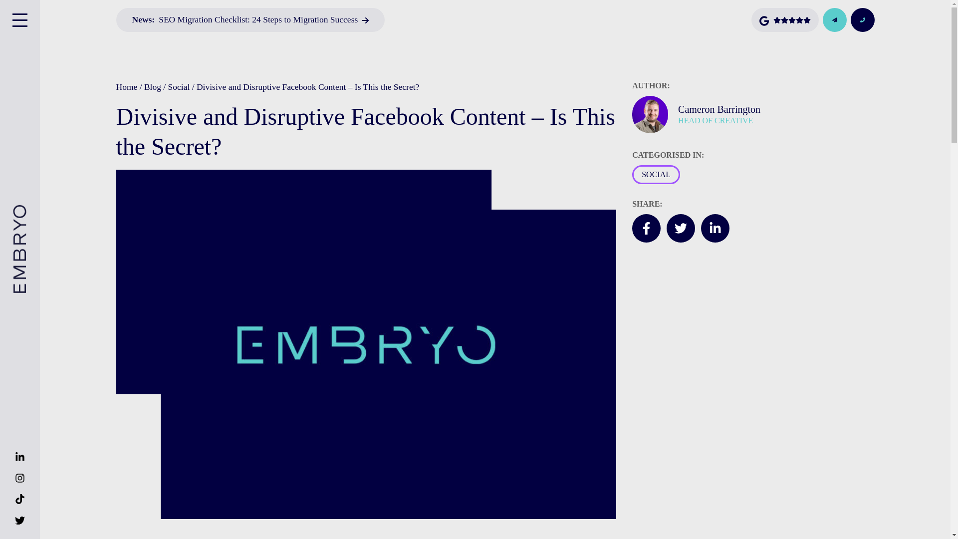 Image resolution: width=958 pixels, height=539 pixels. What do you see at coordinates (776, 110) in the screenshot?
I see `Cameron Barrington` at bounding box center [776, 110].